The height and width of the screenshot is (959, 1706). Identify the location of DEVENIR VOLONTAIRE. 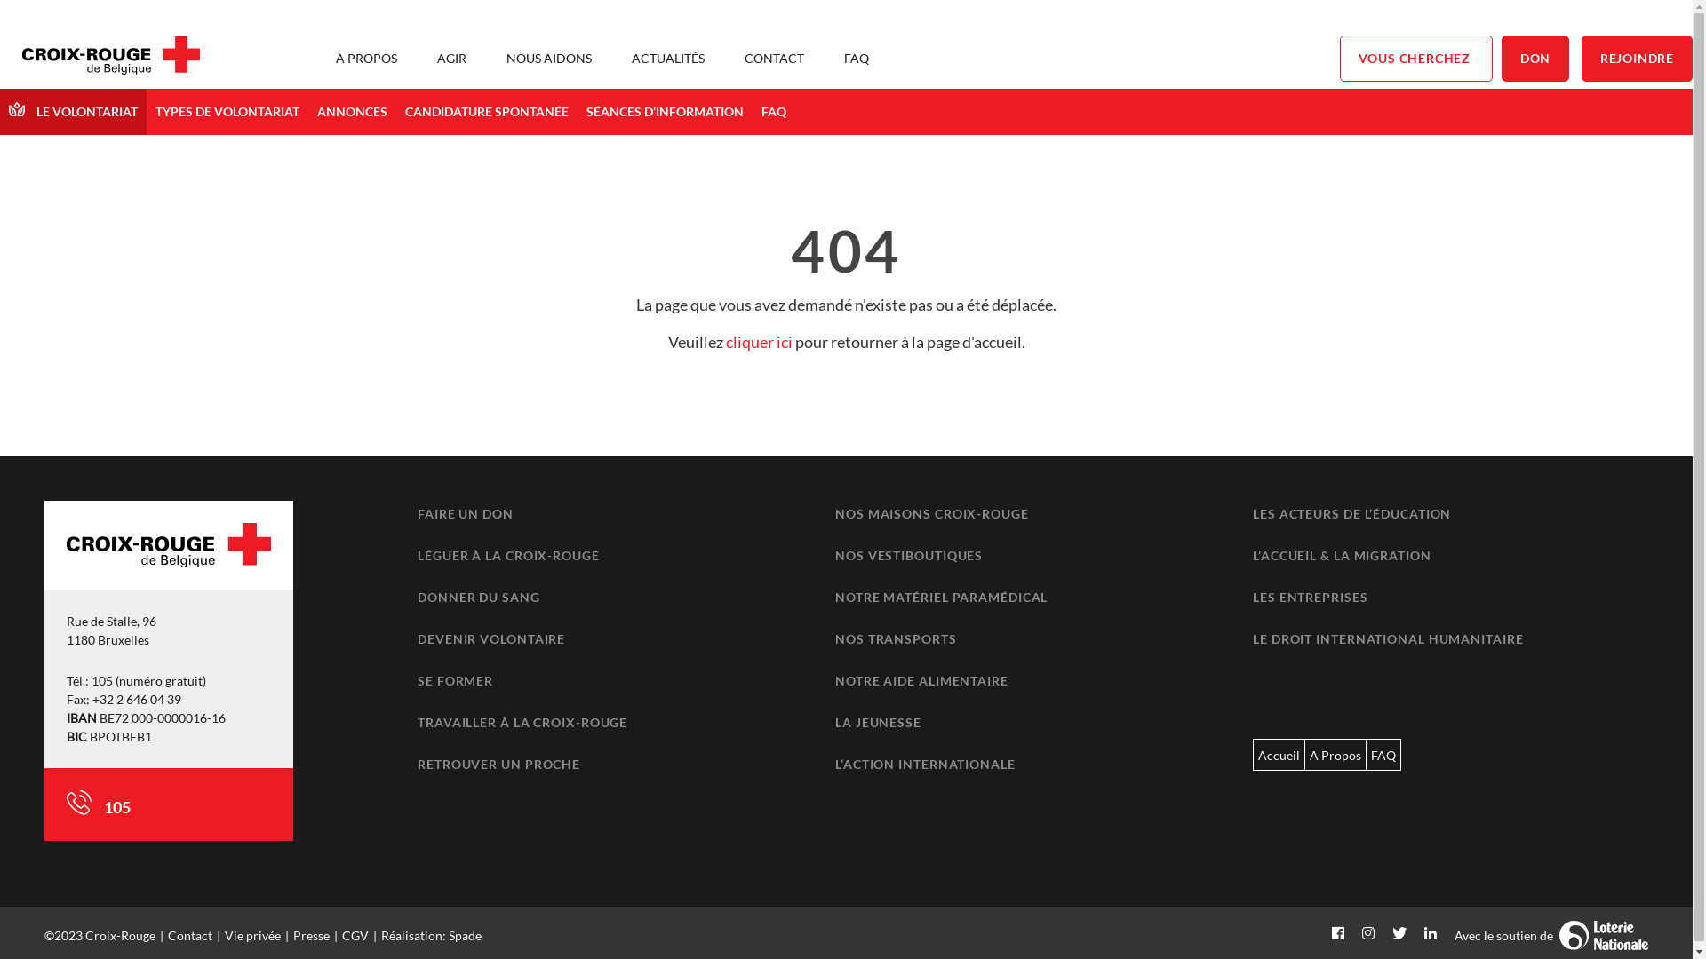
(491, 639).